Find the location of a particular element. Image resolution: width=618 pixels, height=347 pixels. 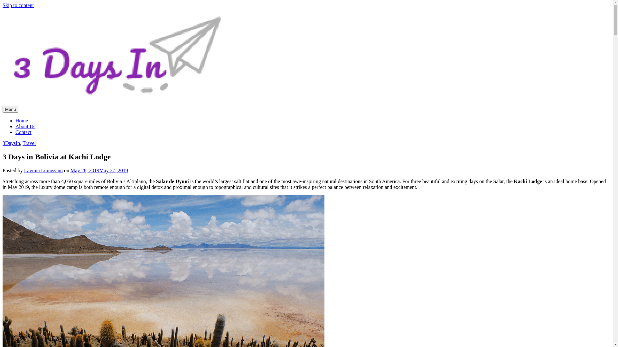

Menu is located at coordinates (10, 109).